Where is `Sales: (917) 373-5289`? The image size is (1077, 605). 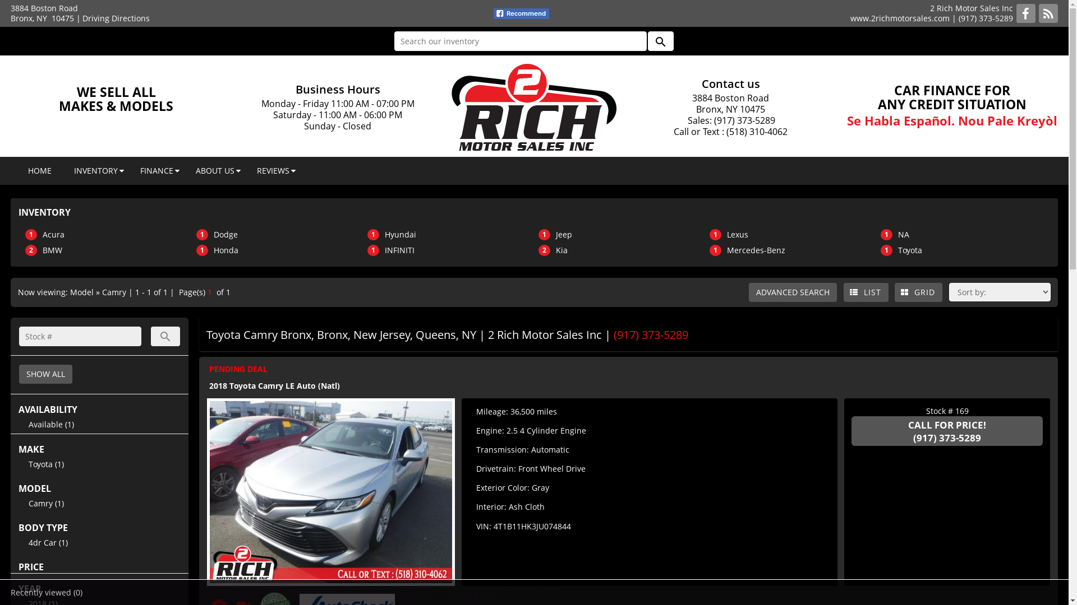 Sales: (917) 373-5289 is located at coordinates (731, 120).